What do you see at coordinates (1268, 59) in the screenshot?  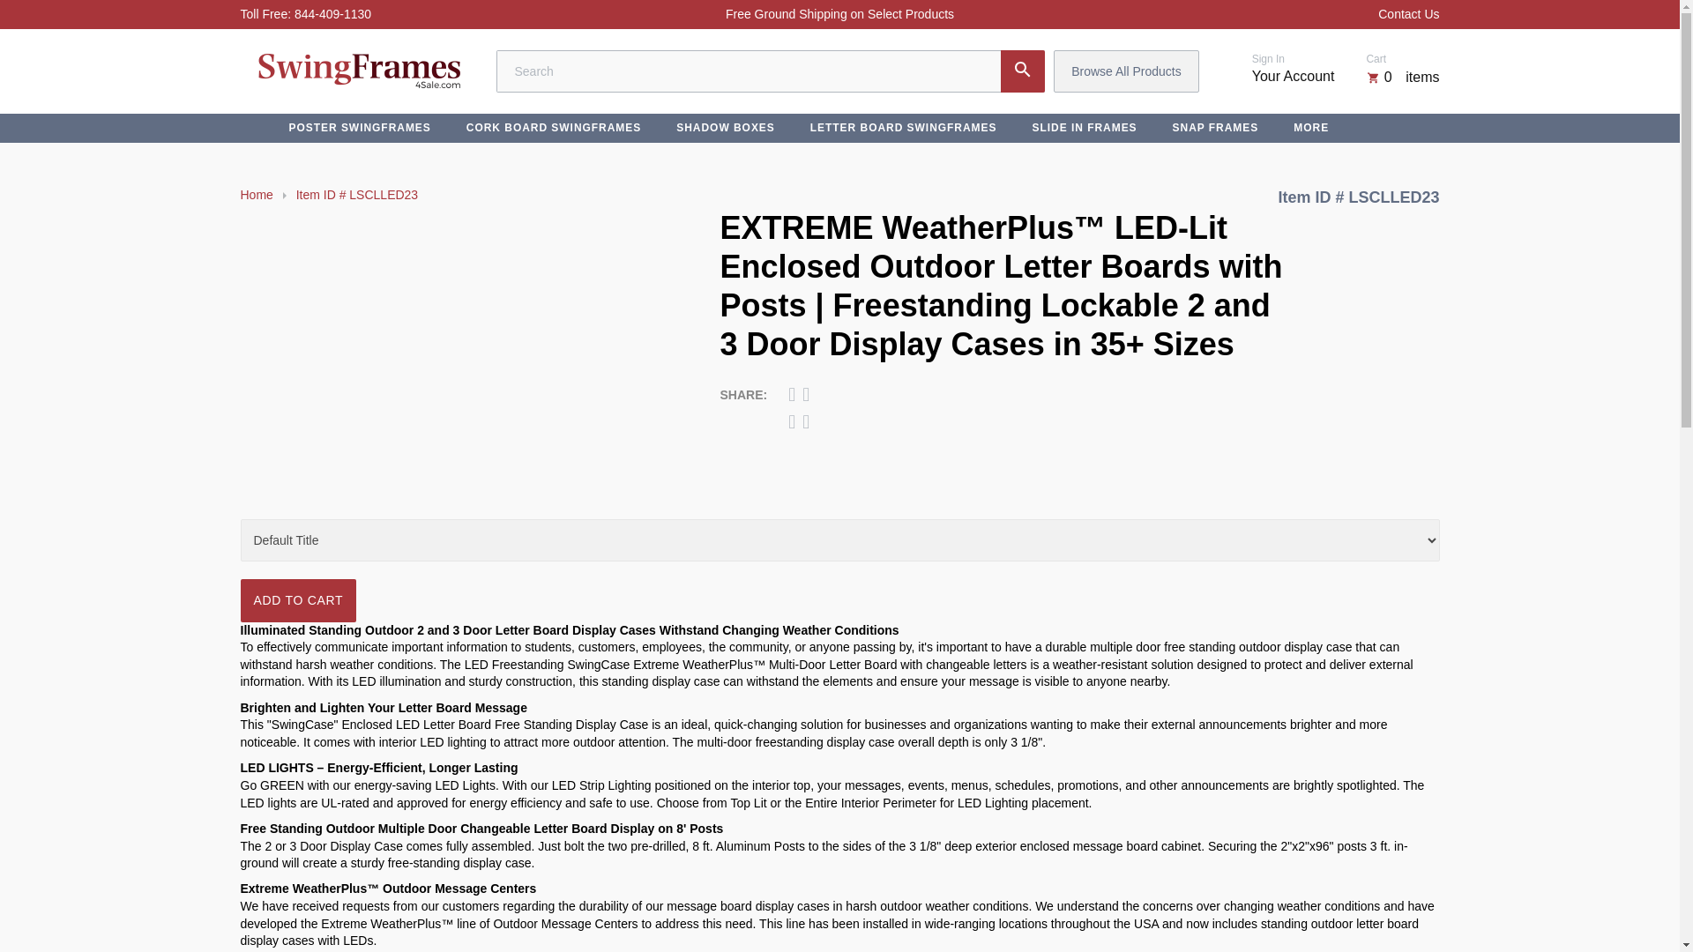 I see `Sign In` at bounding box center [1268, 59].